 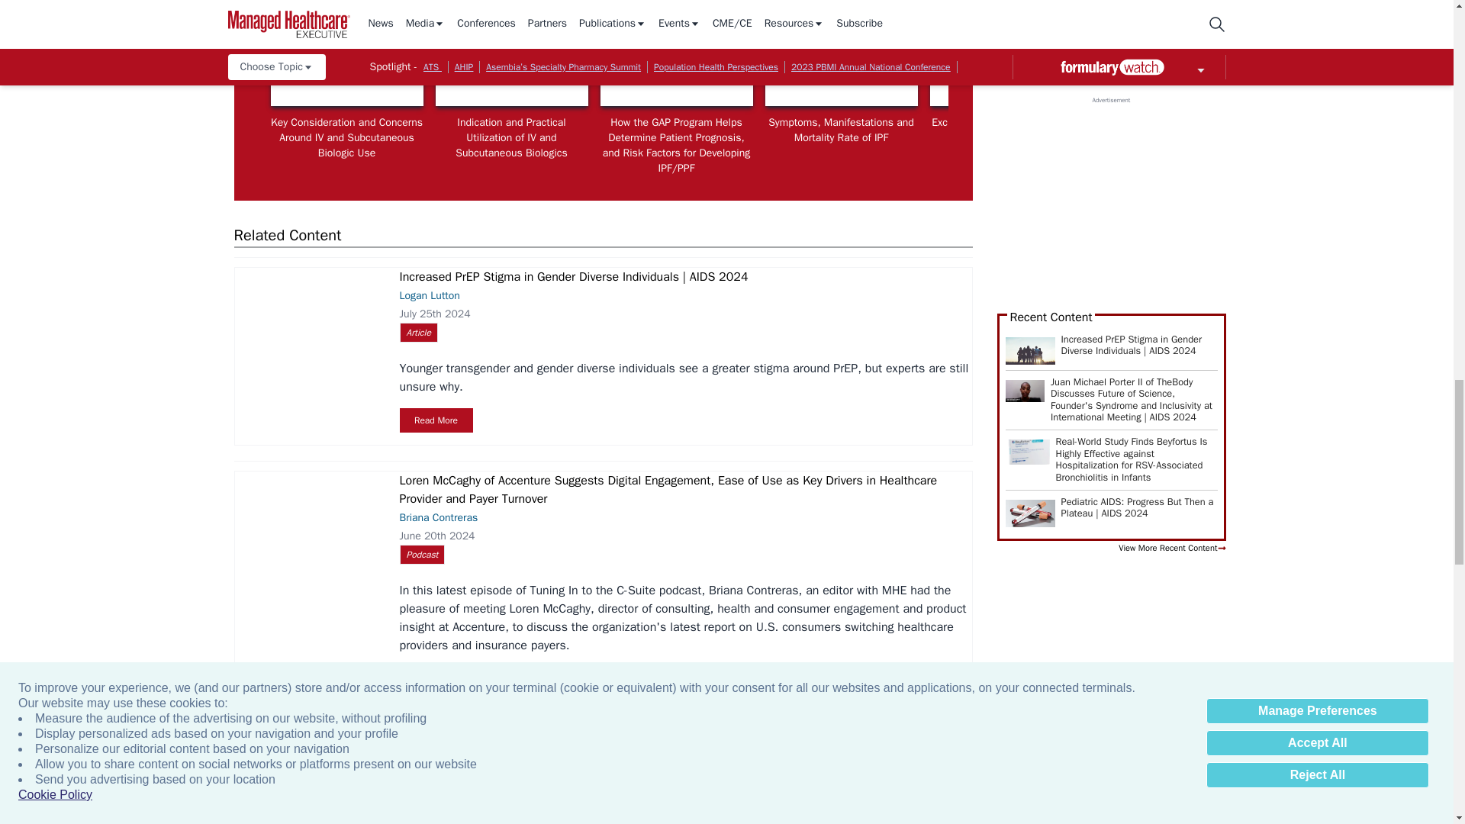 What do you see at coordinates (841, 63) in the screenshot?
I see `Symptoms, Manifestations and Mortality Rate of IPF` at bounding box center [841, 63].